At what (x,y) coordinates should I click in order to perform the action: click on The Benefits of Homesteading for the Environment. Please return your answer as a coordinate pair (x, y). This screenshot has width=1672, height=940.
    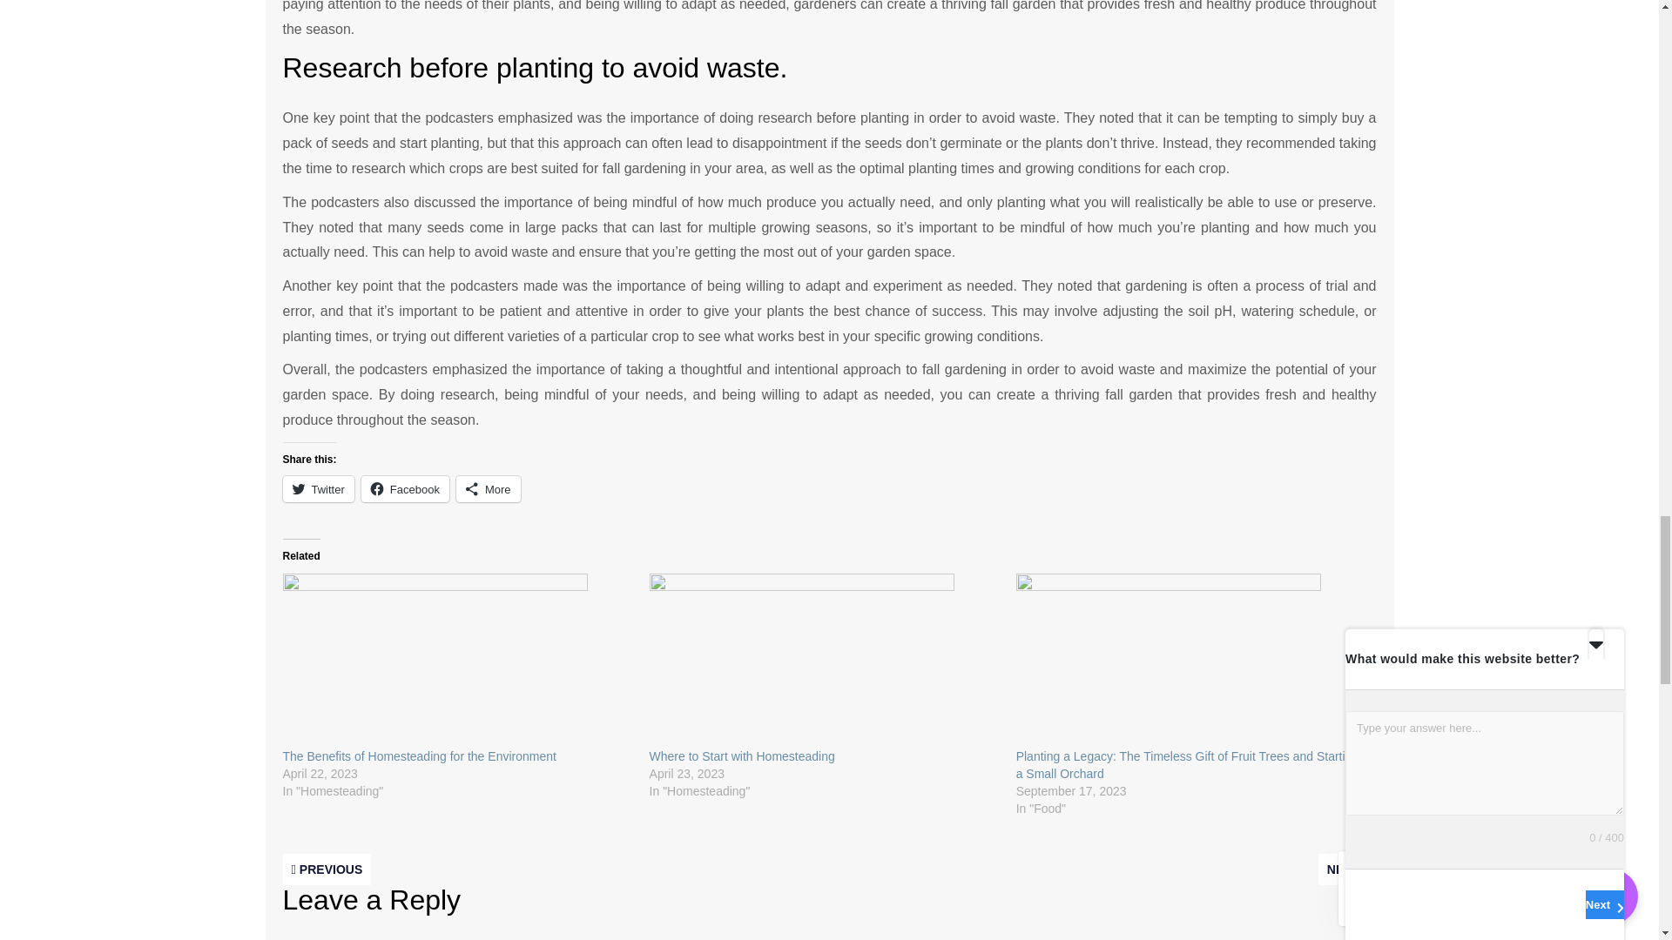
    Looking at the image, I should click on (456, 660).